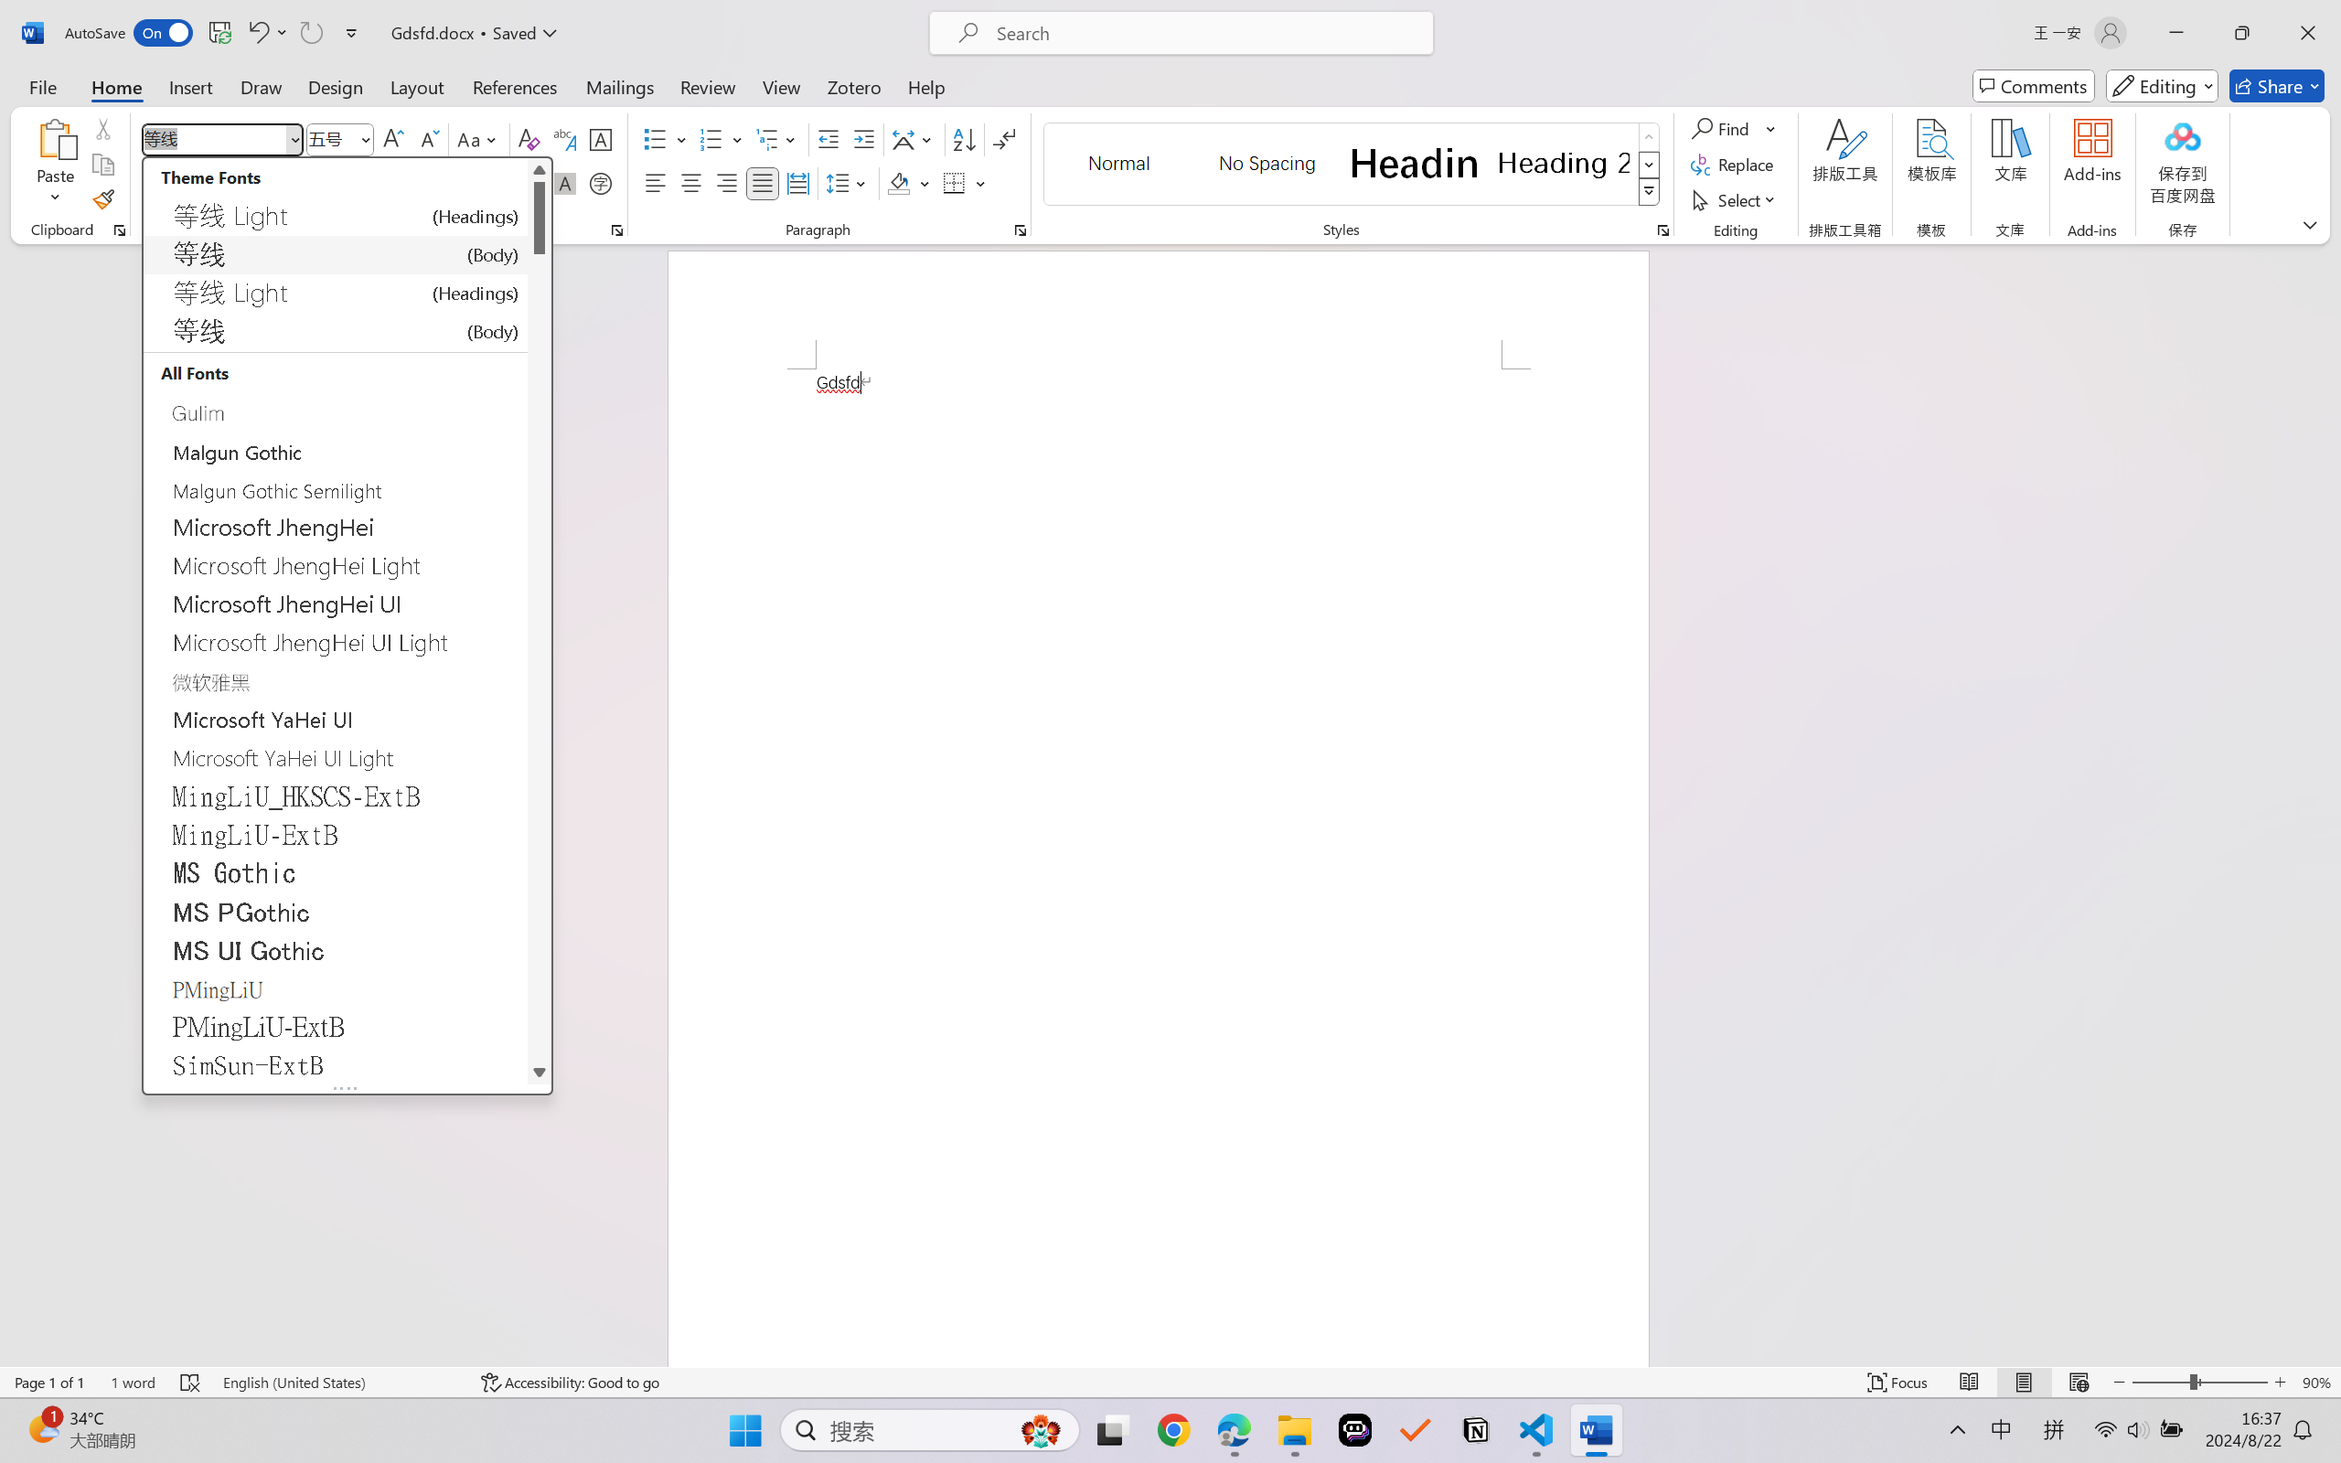 The image size is (2341, 1463). What do you see at coordinates (335, 757) in the screenshot?
I see `Microsoft YaHei UI Light` at bounding box center [335, 757].